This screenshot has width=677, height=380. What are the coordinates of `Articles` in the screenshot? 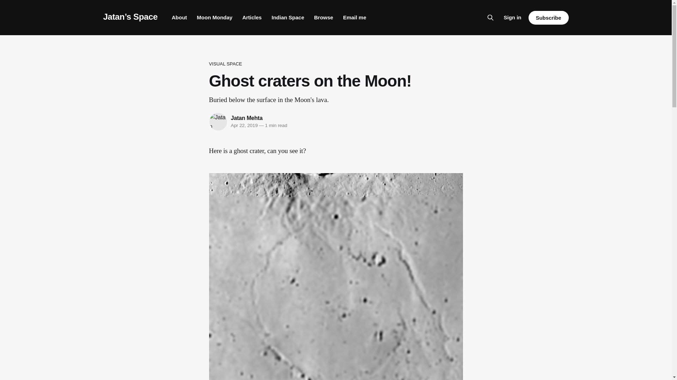 It's located at (252, 18).